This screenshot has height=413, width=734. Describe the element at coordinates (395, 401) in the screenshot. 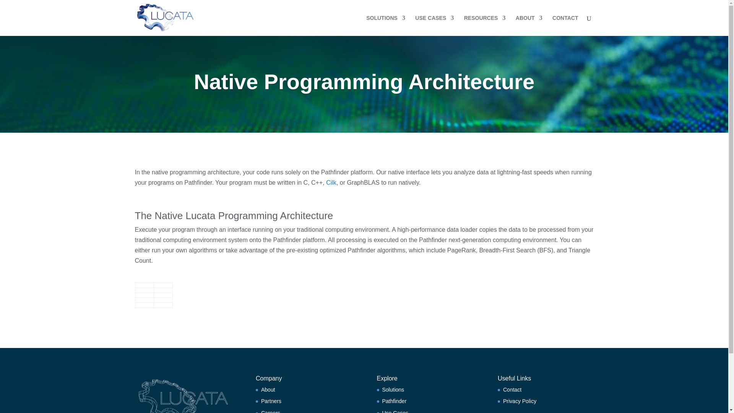

I see `Pathfinder` at that location.